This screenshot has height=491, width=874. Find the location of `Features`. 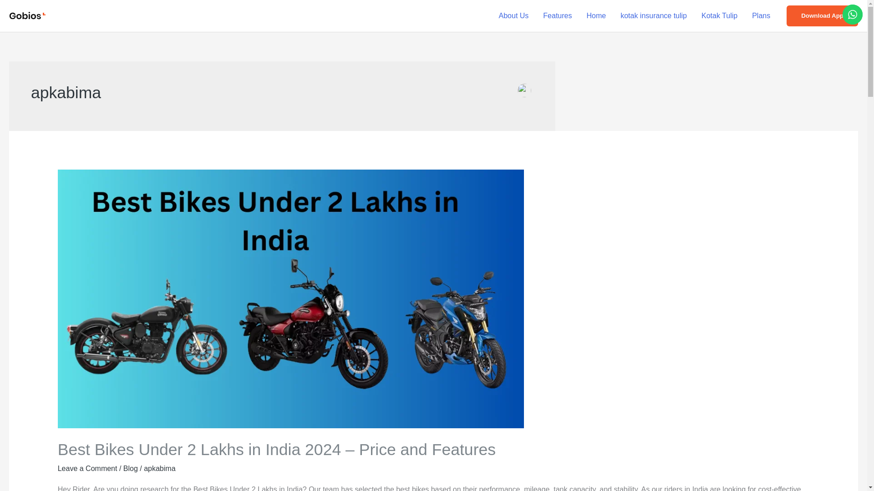

Features is located at coordinates (557, 16).